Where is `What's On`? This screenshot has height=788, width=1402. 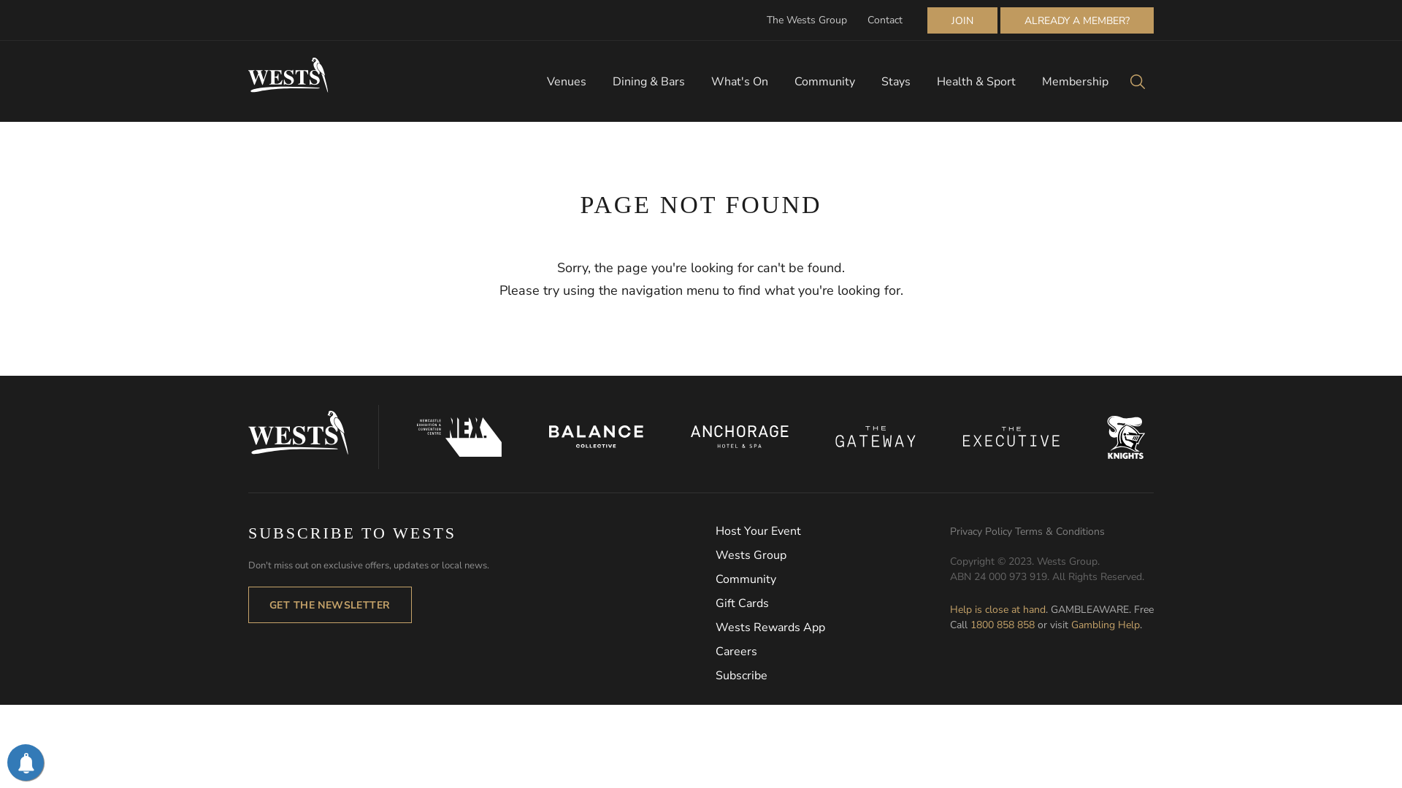 What's On is located at coordinates (740, 82).